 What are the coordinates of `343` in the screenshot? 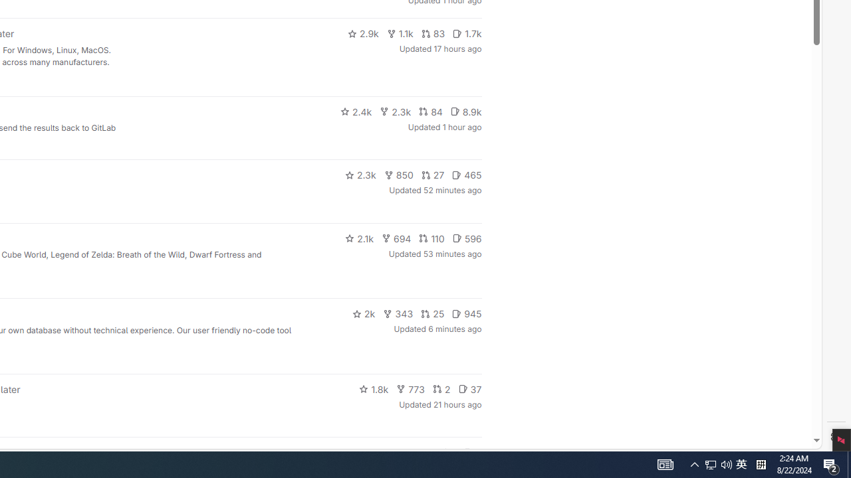 It's located at (398, 313).